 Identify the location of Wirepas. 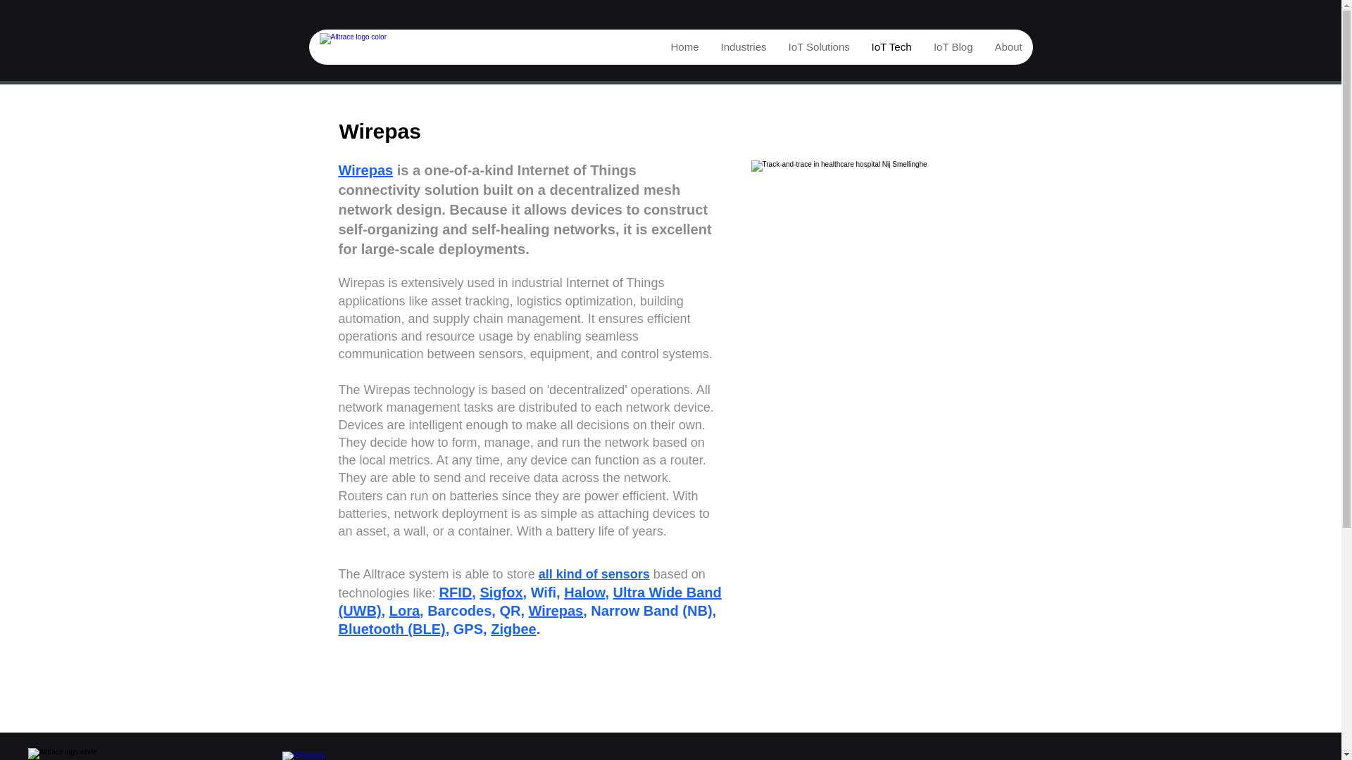
(556, 611).